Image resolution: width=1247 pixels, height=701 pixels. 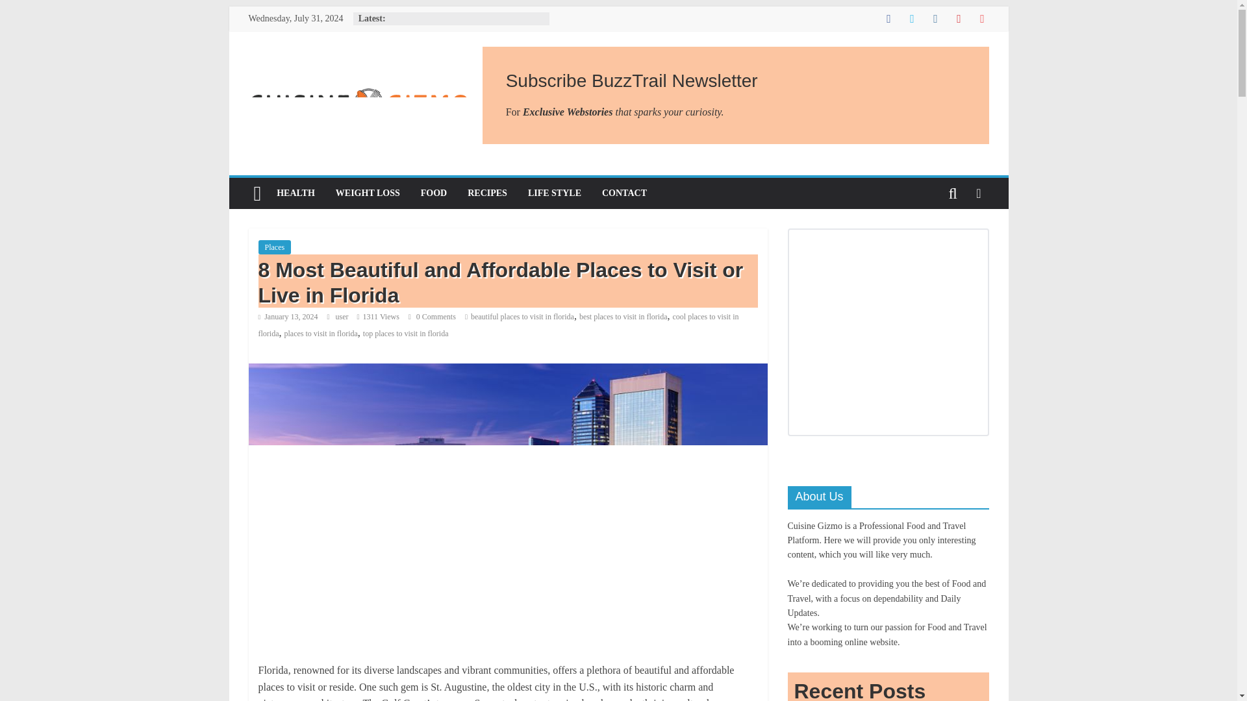 I want to click on HEALTH, so click(x=296, y=193).